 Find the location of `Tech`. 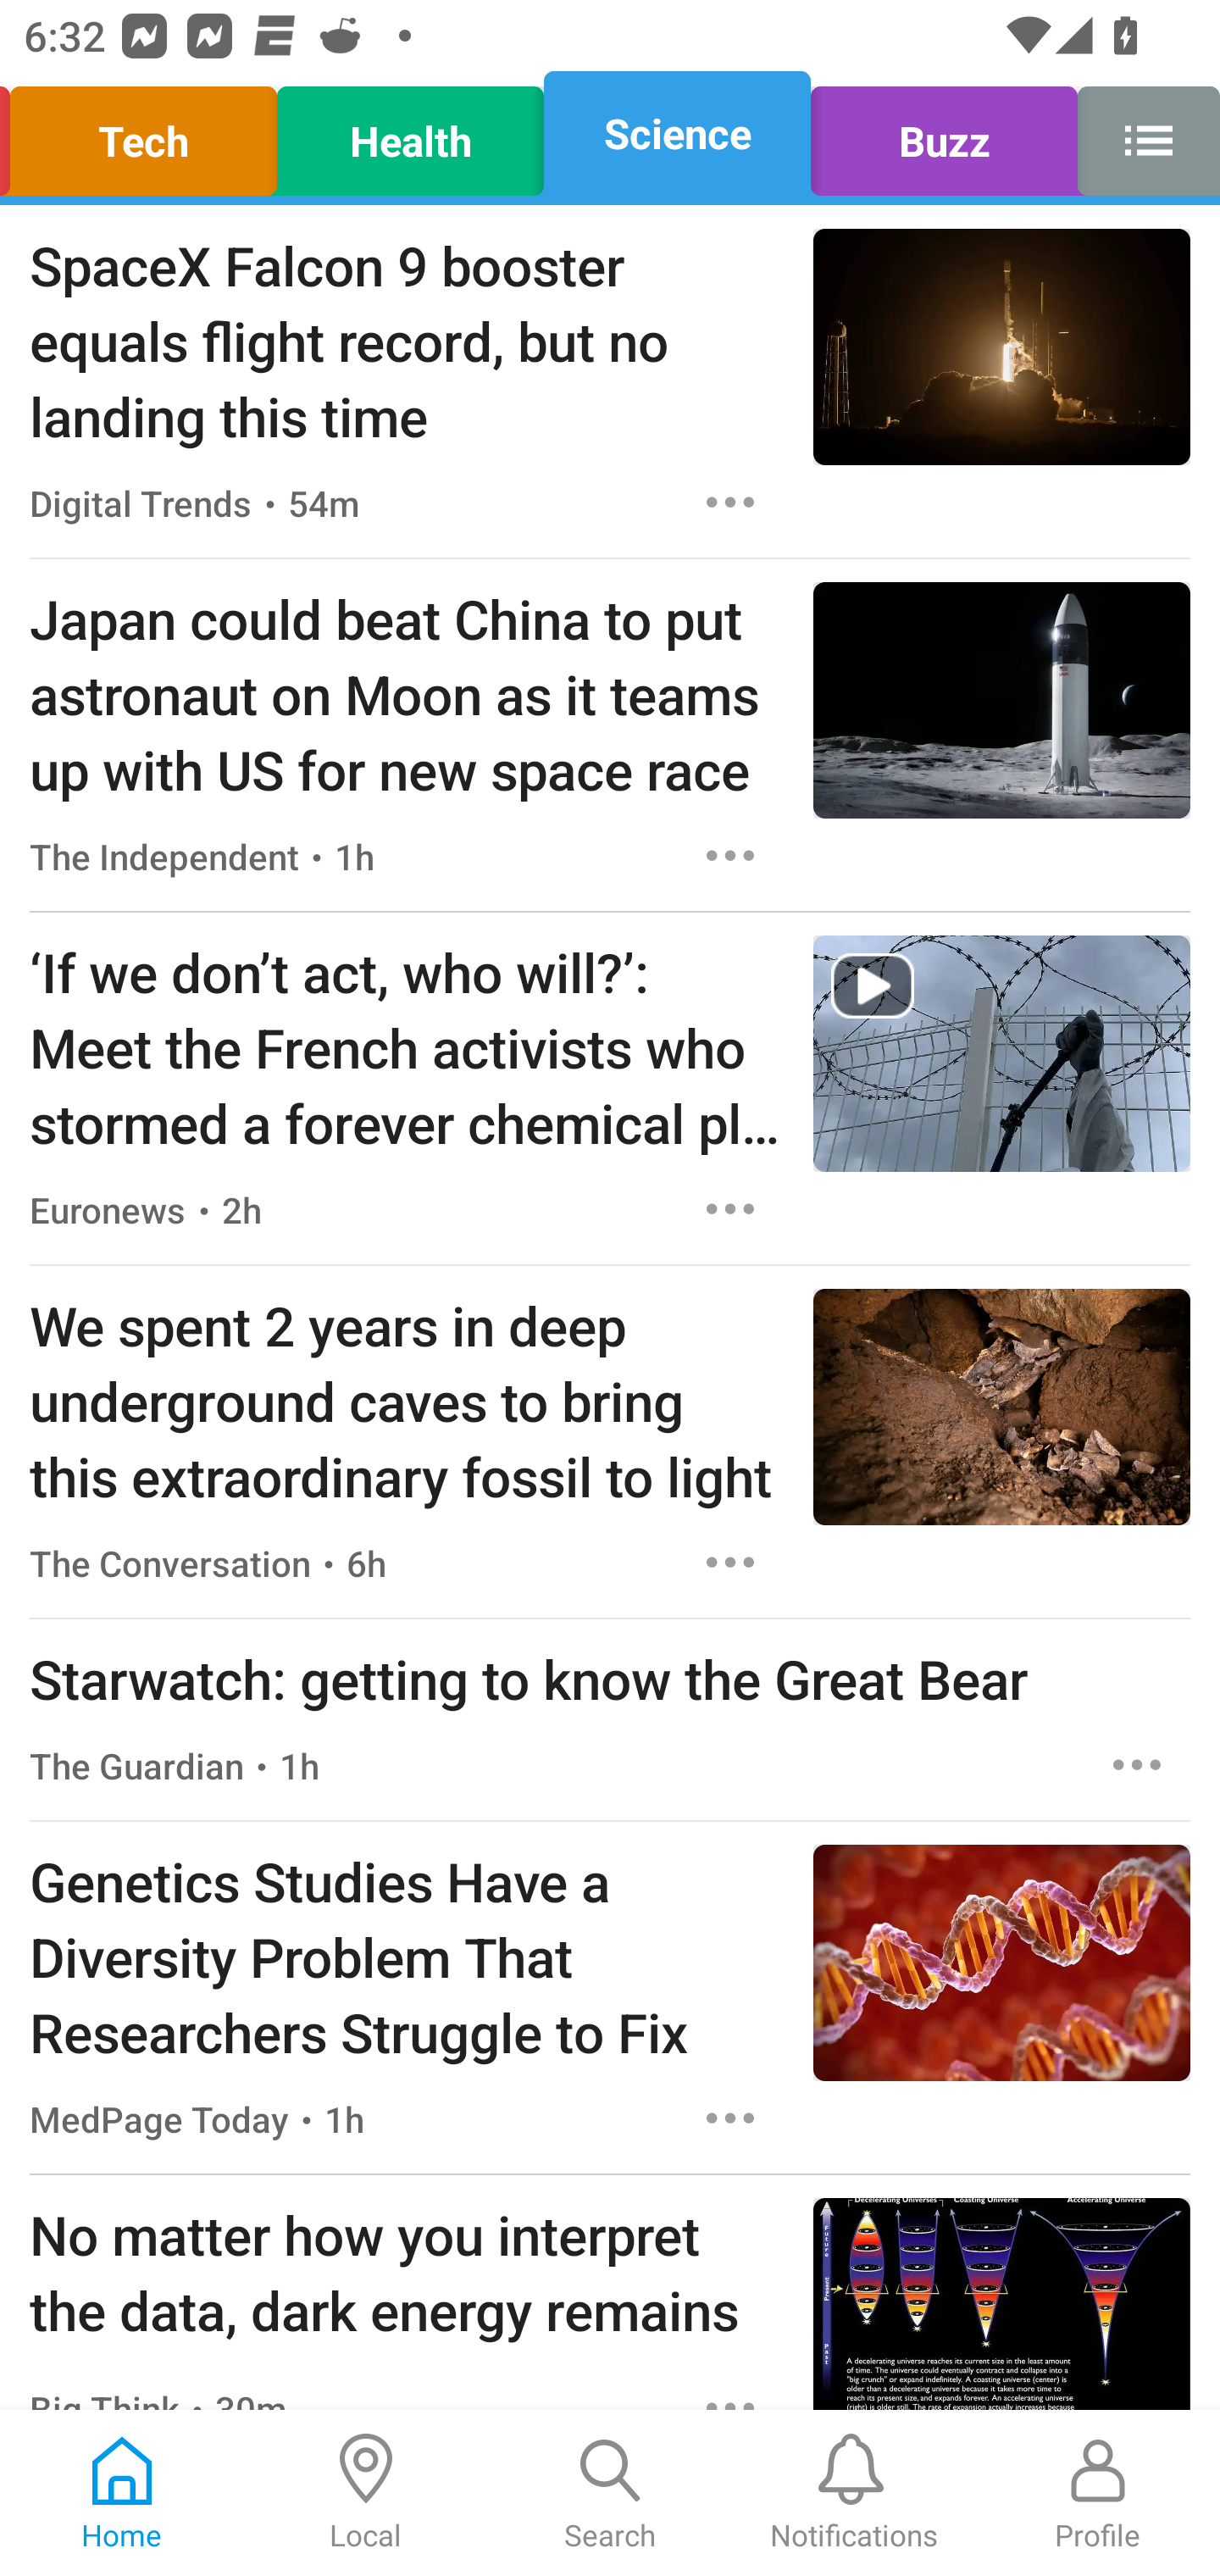

Tech is located at coordinates (147, 134).